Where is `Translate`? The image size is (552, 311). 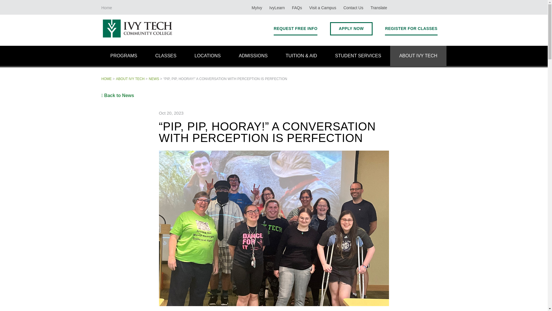
Translate is located at coordinates (379, 7).